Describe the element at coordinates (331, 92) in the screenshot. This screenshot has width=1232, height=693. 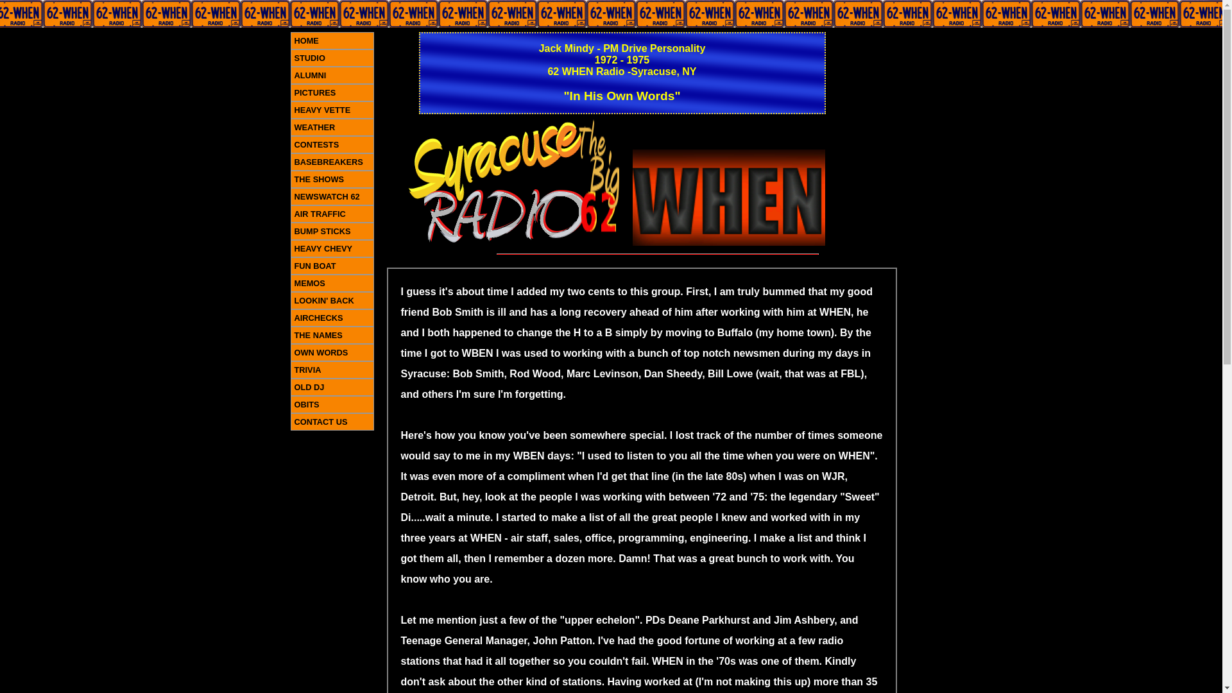
I see `PICTURES` at that location.